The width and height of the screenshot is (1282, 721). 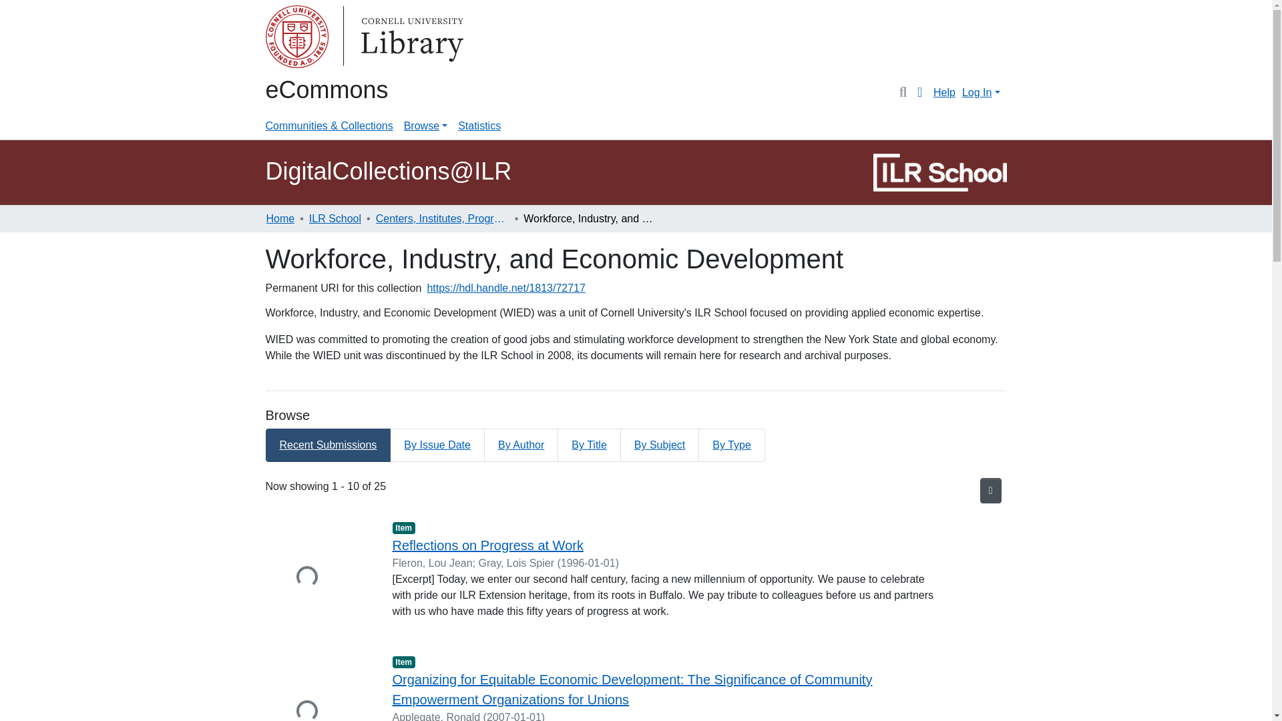 I want to click on Statistics, so click(x=479, y=126).